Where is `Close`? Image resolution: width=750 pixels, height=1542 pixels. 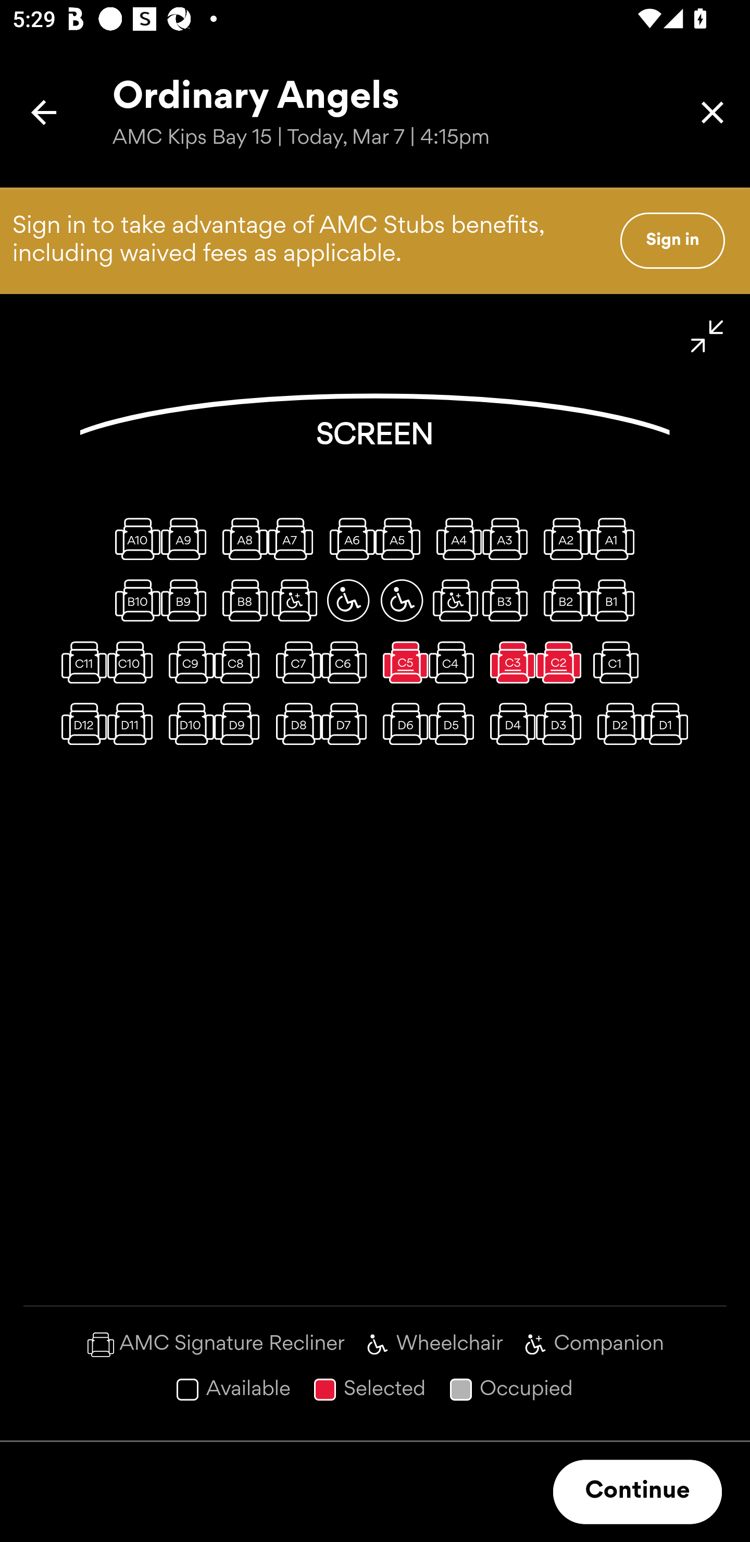 Close is located at coordinates (712, 113).